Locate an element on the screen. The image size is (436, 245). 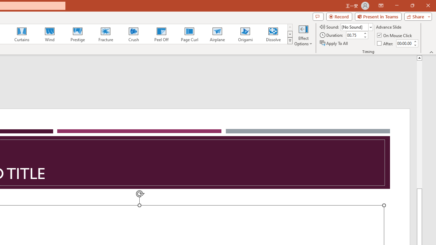
Effect Options is located at coordinates (303, 35).